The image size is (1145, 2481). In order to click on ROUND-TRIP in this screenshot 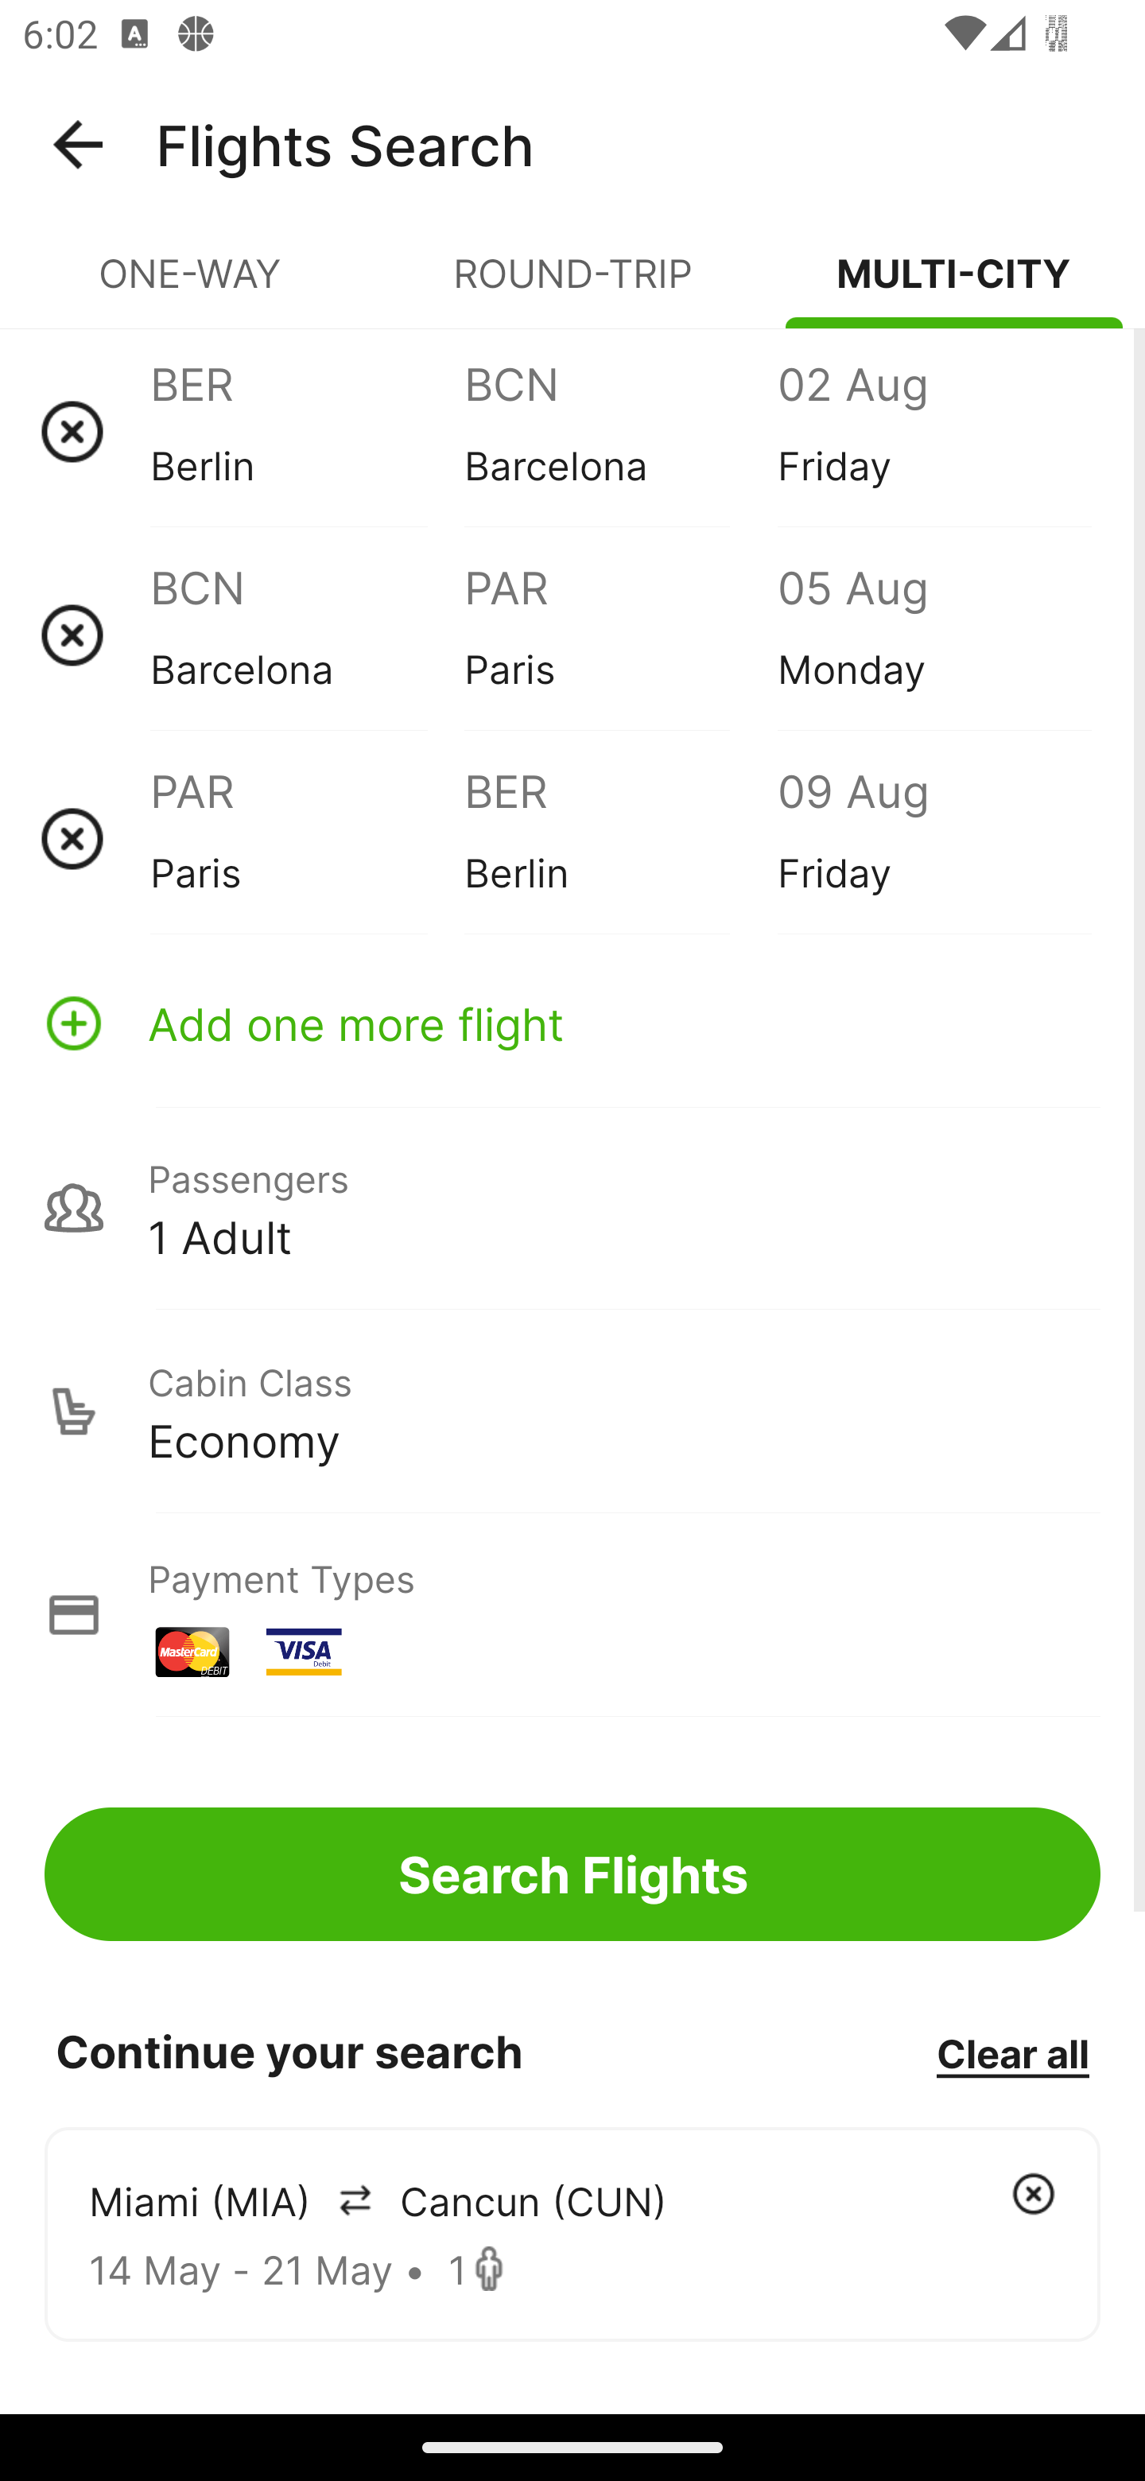, I will do `click(572, 286)`.